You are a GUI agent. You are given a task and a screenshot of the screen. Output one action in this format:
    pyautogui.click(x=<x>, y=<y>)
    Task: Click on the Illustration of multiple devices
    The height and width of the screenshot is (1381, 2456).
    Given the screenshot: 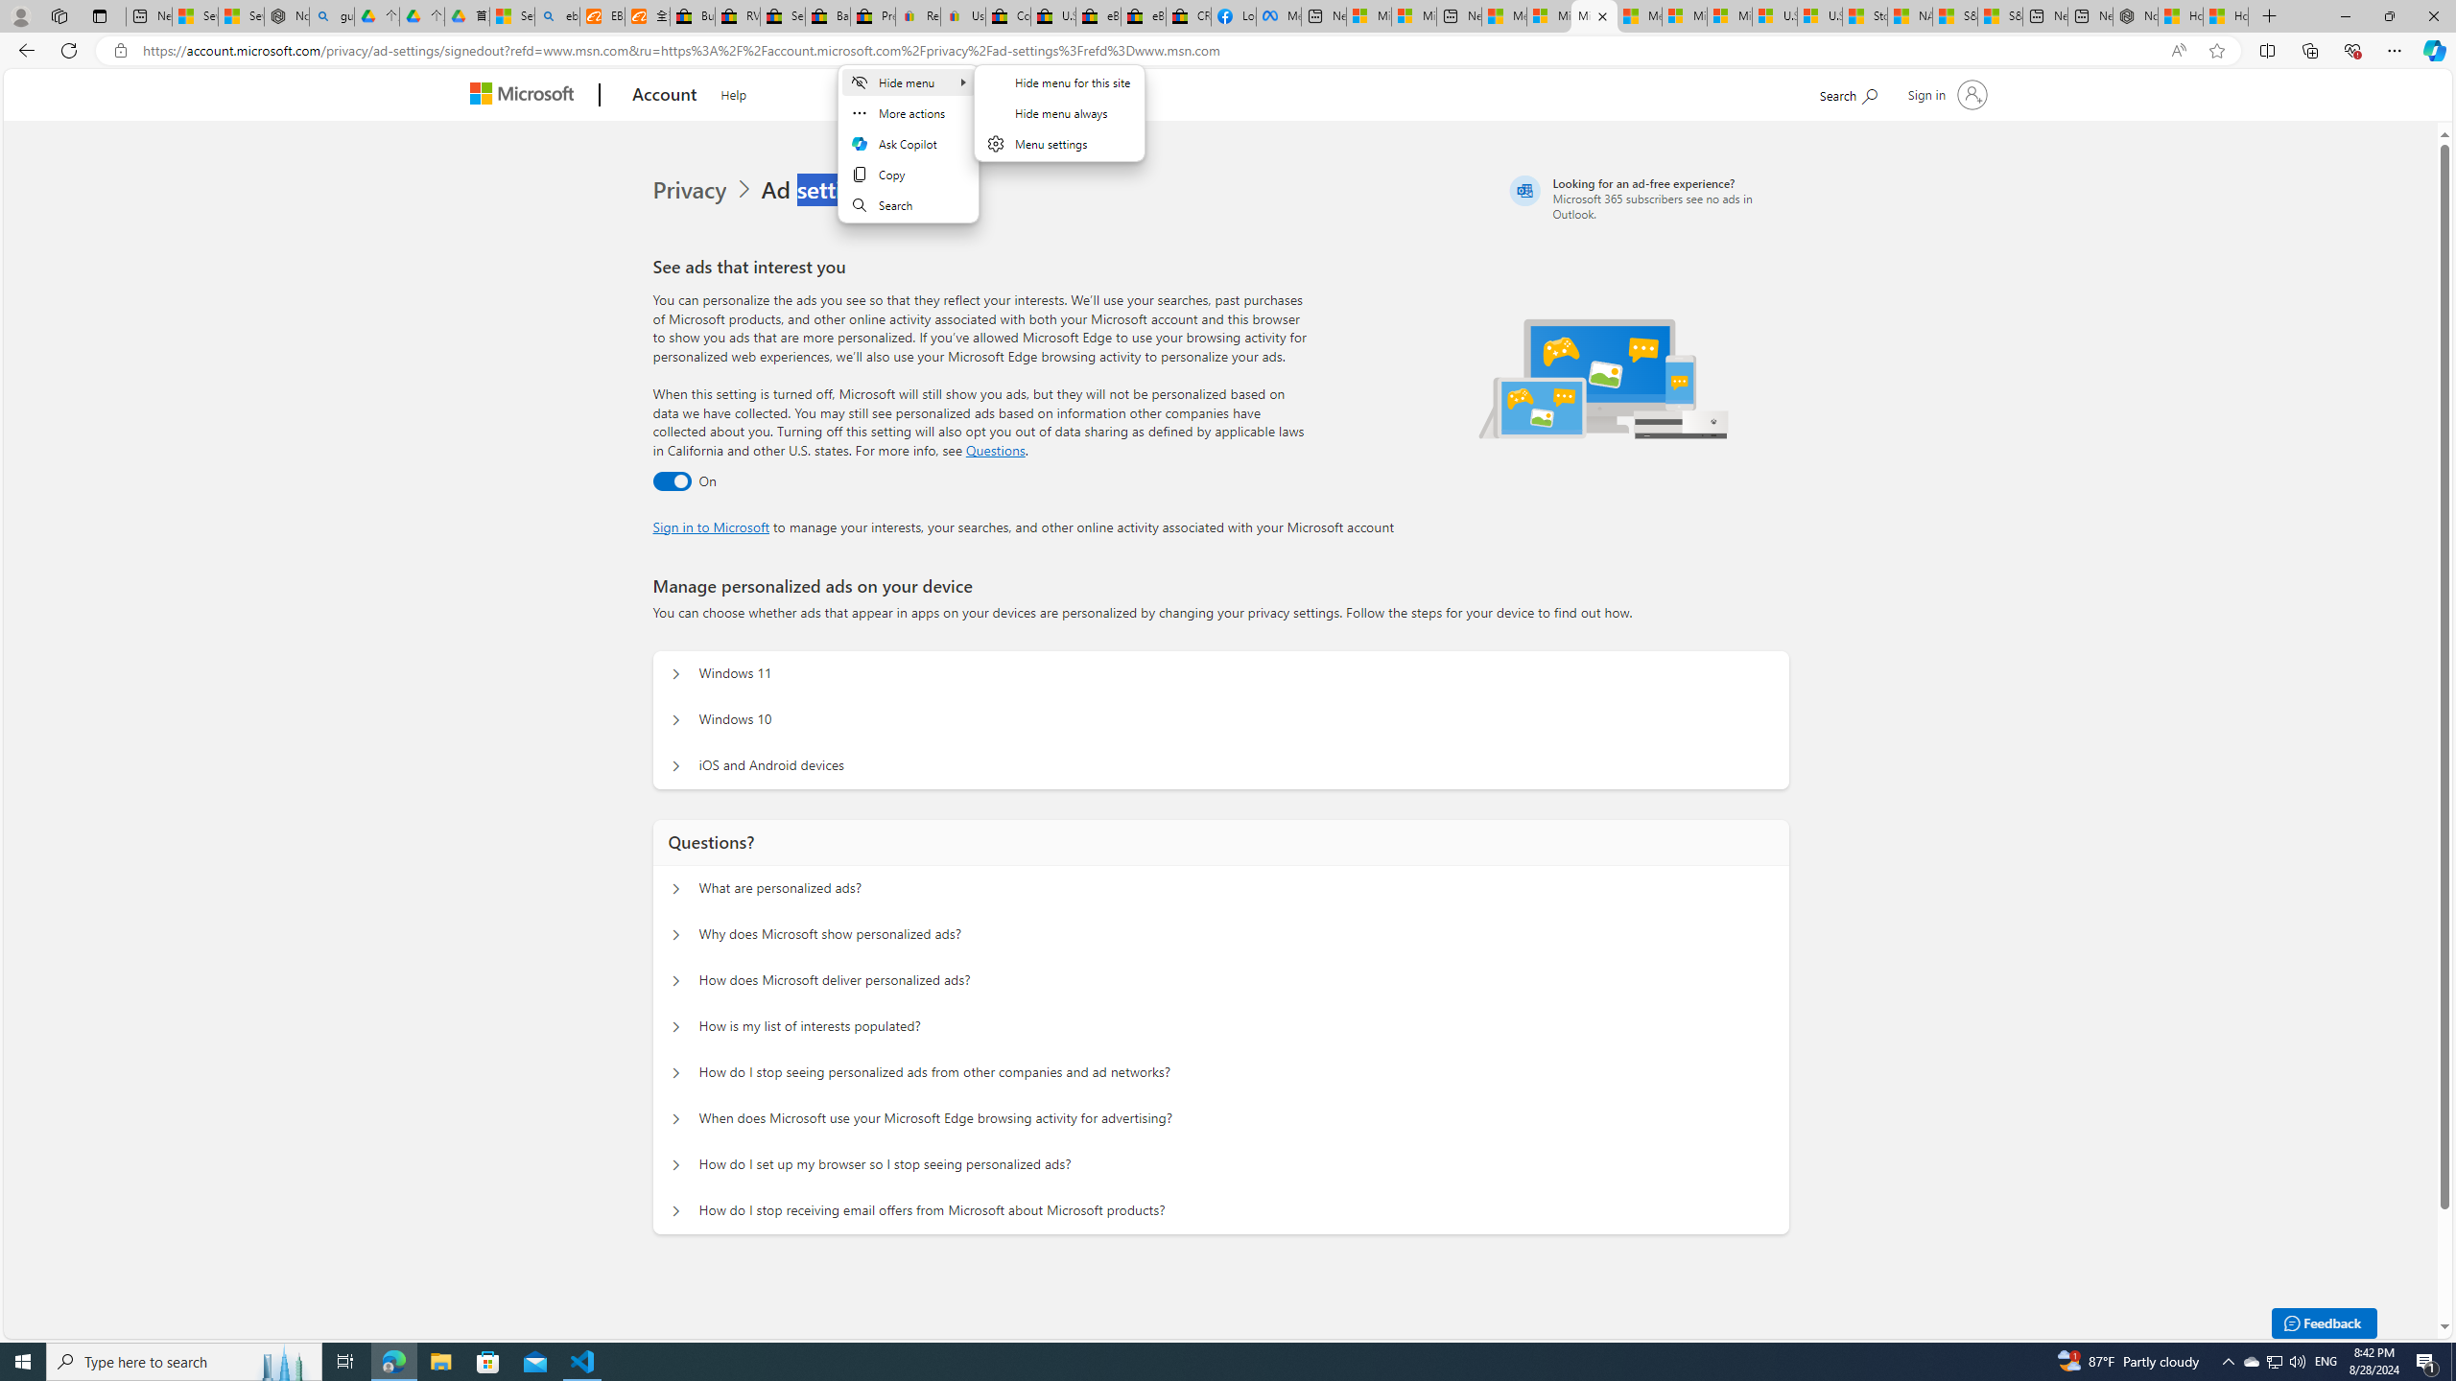 What is the action you would take?
    pyautogui.click(x=1604, y=378)
    